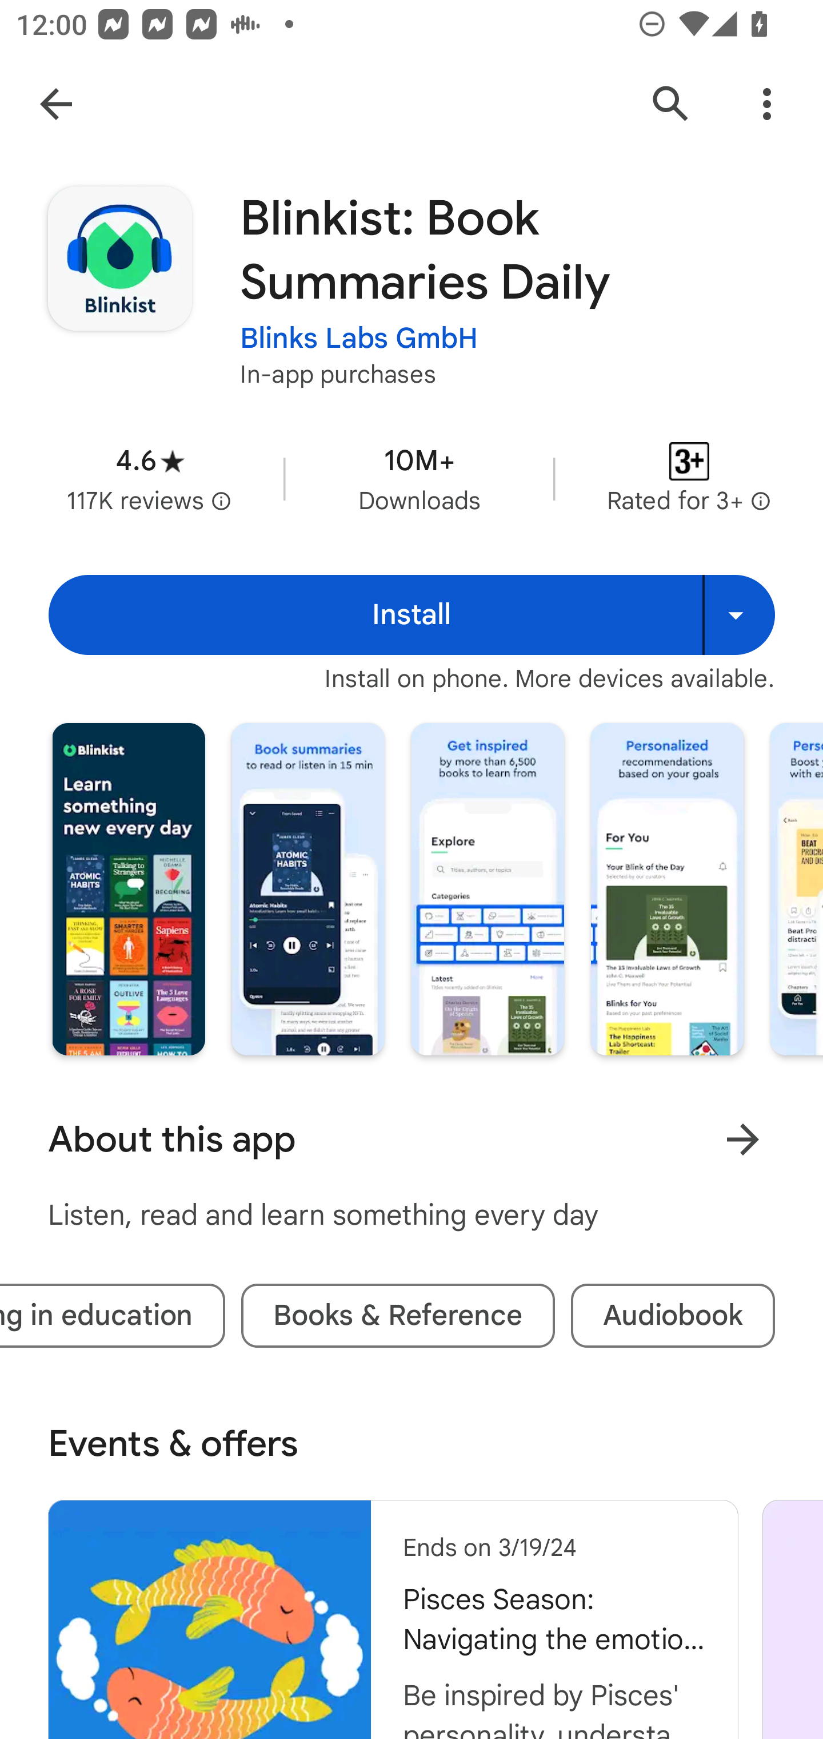 This screenshot has width=823, height=1739. What do you see at coordinates (689, 478) in the screenshot?
I see `Content rating Rated for 3+` at bounding box center [689, 478].